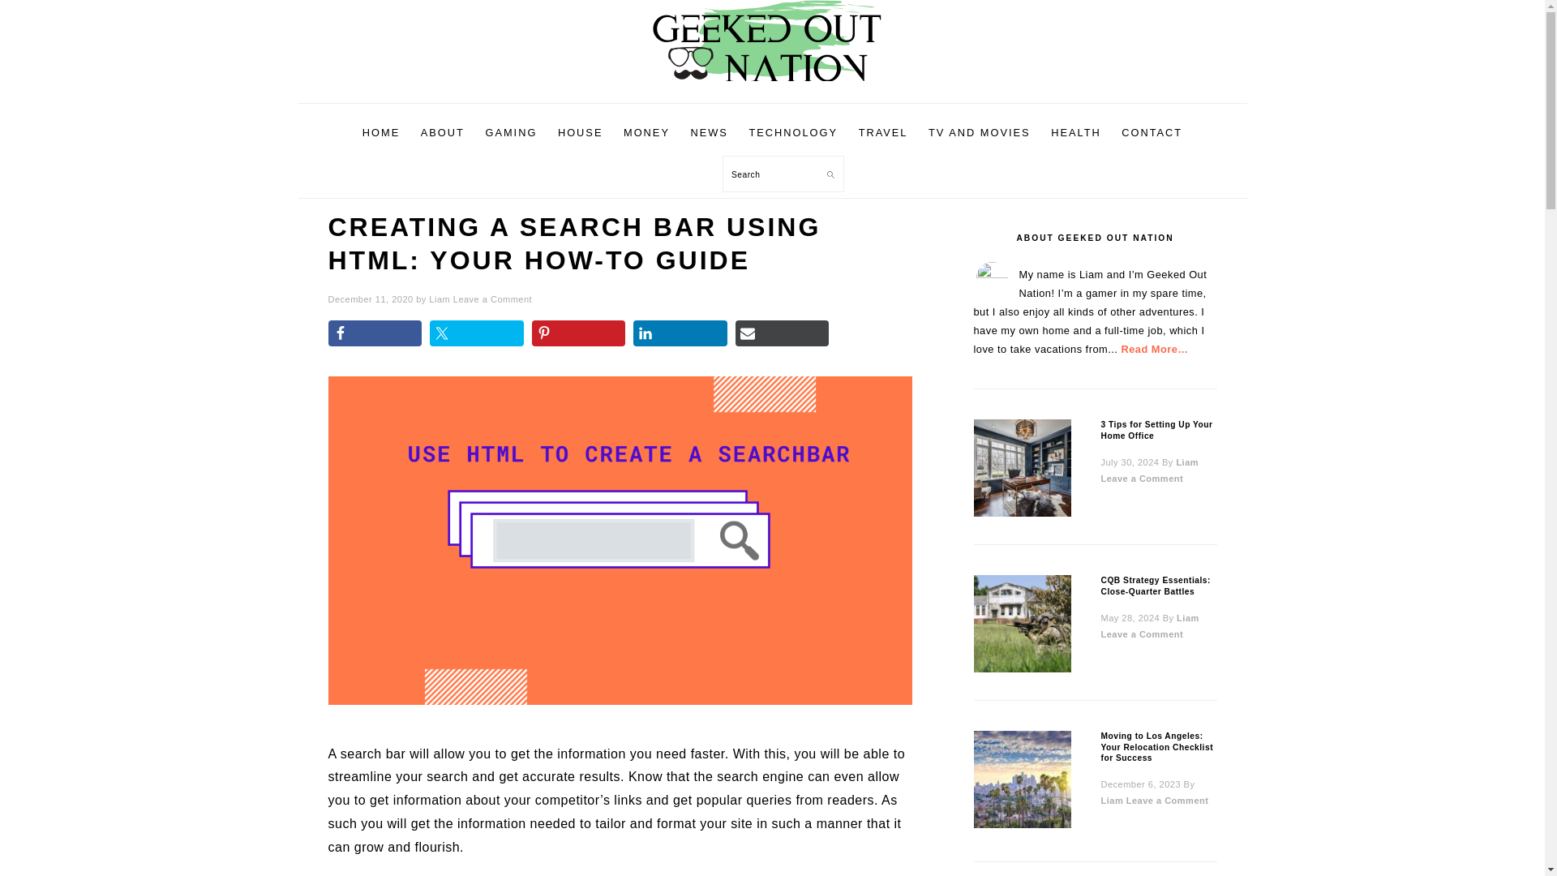 This screenshot has width=1557, height=876. I want to click on ABOUT, so click(443, 133).